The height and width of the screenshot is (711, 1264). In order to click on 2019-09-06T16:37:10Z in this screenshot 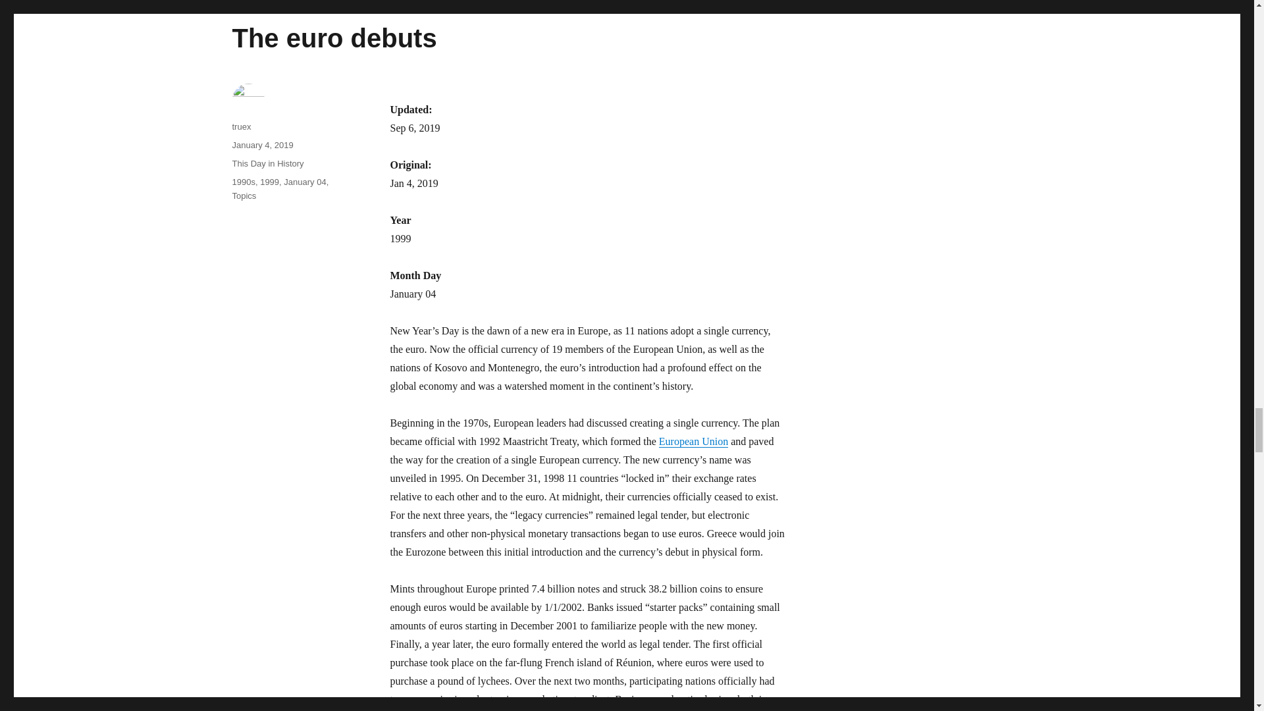, I will do `click(415, 128)`.